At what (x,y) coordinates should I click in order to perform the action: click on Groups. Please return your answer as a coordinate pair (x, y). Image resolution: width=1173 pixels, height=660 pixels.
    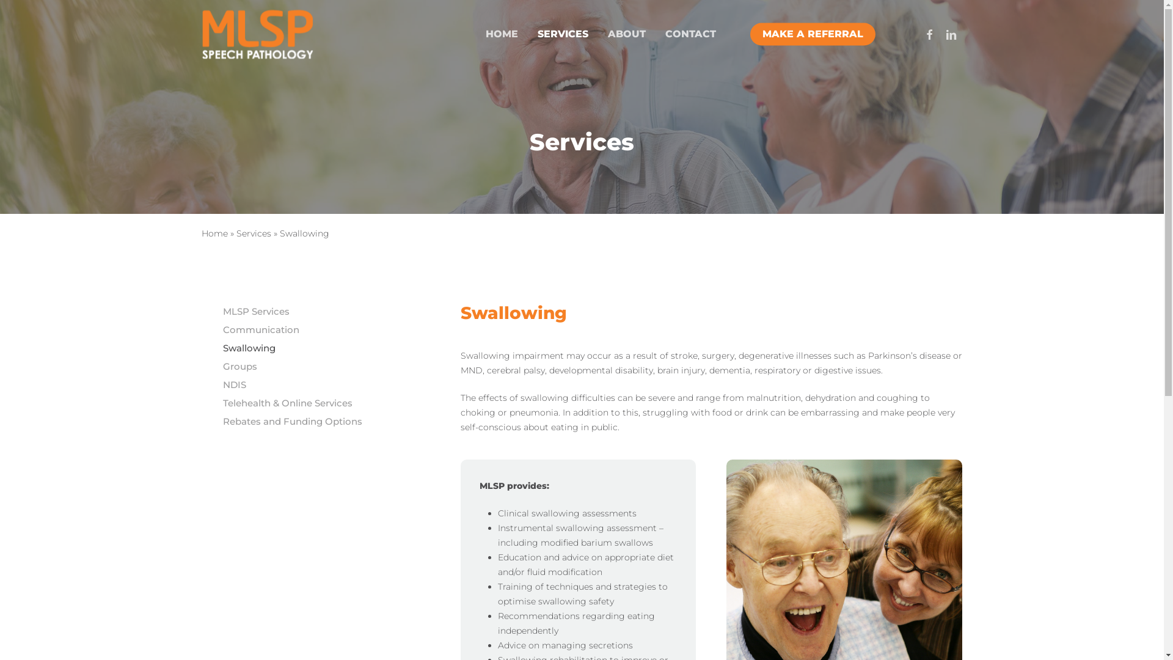
    Looking at the image, I should click on (334, 367).